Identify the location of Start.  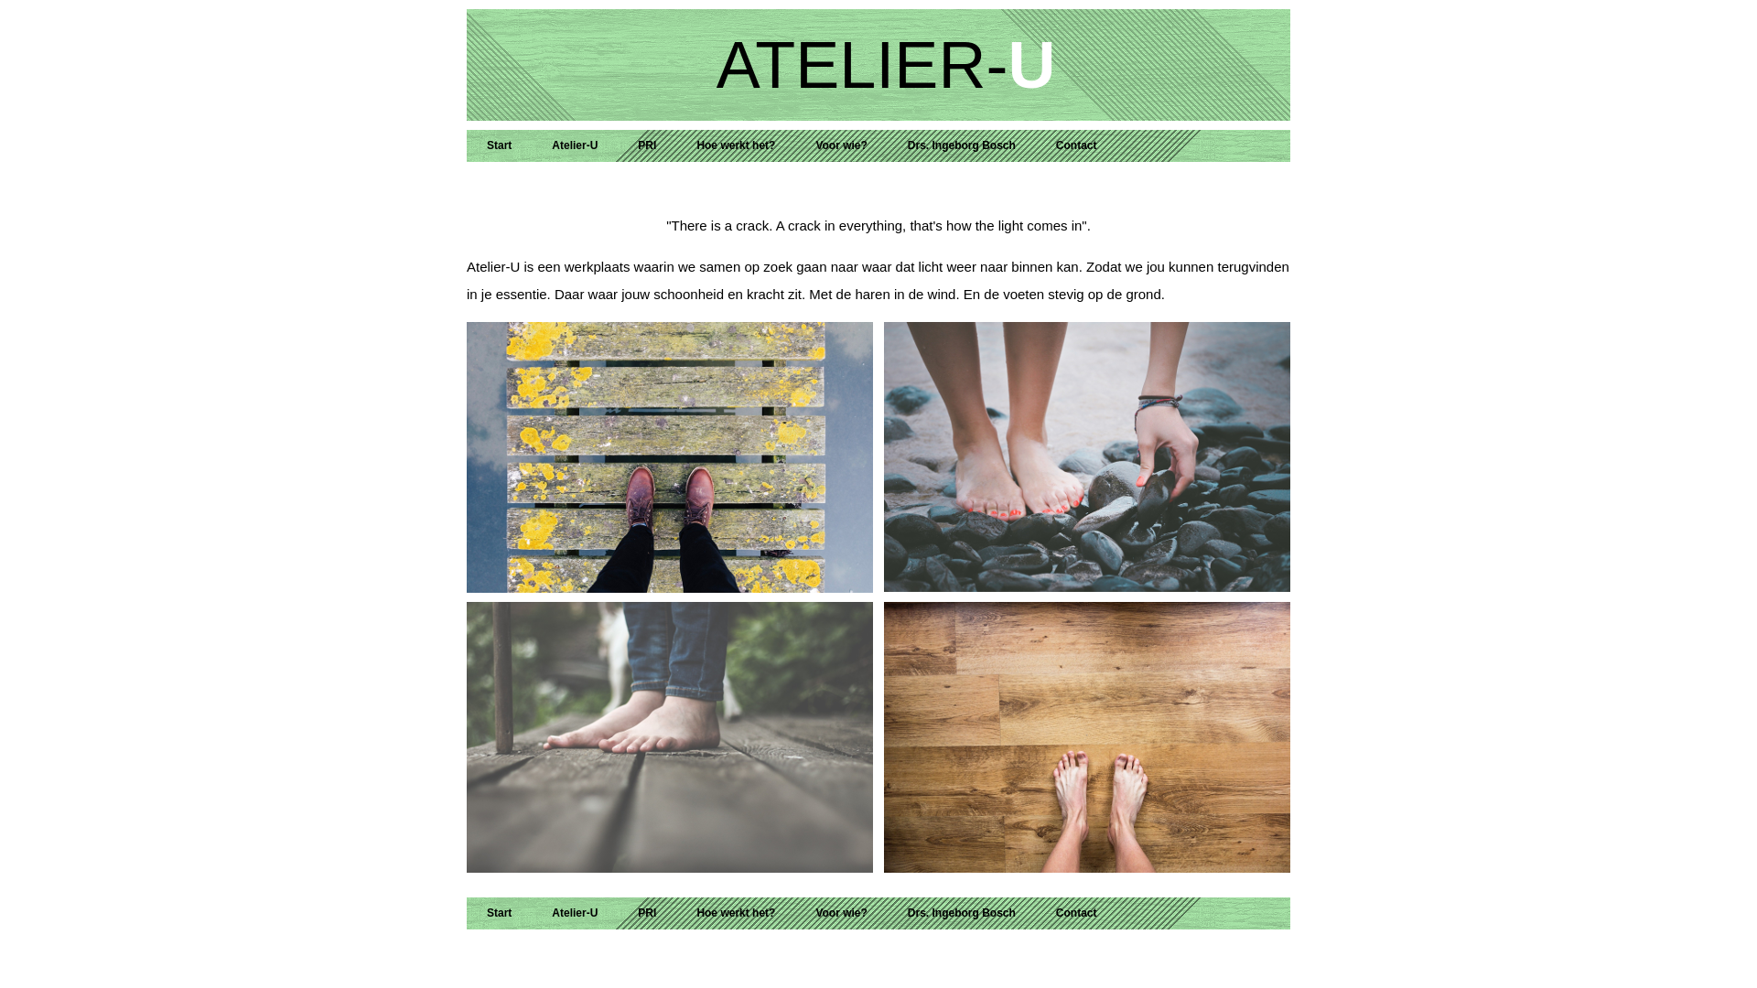
(500, 913).